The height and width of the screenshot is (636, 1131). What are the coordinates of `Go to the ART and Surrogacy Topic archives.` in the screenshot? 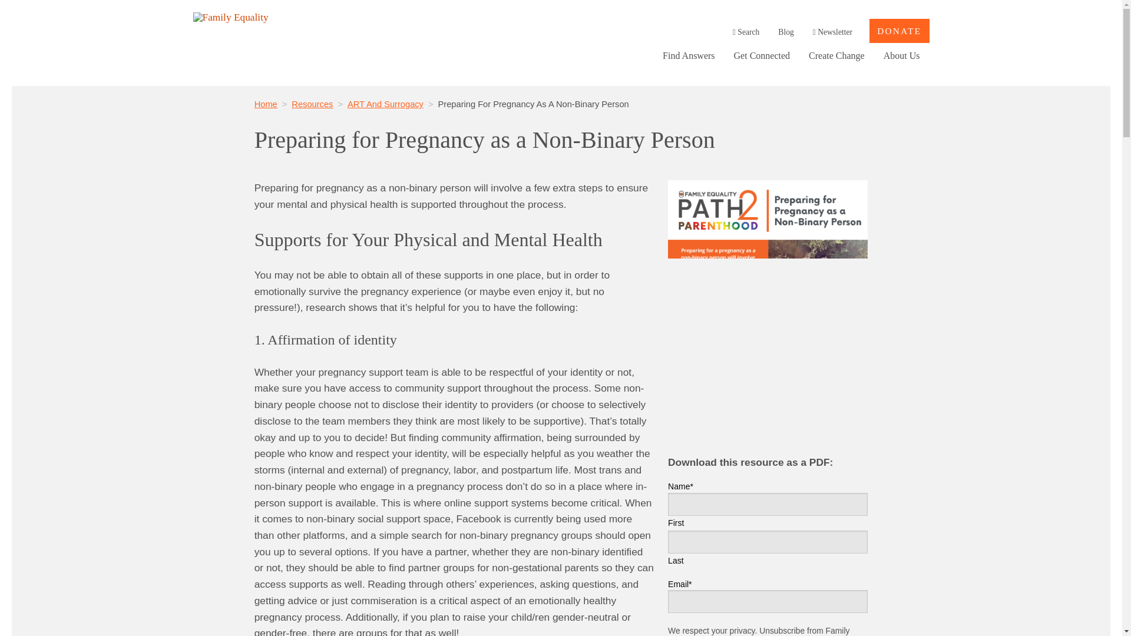 It's located at (385, 104).